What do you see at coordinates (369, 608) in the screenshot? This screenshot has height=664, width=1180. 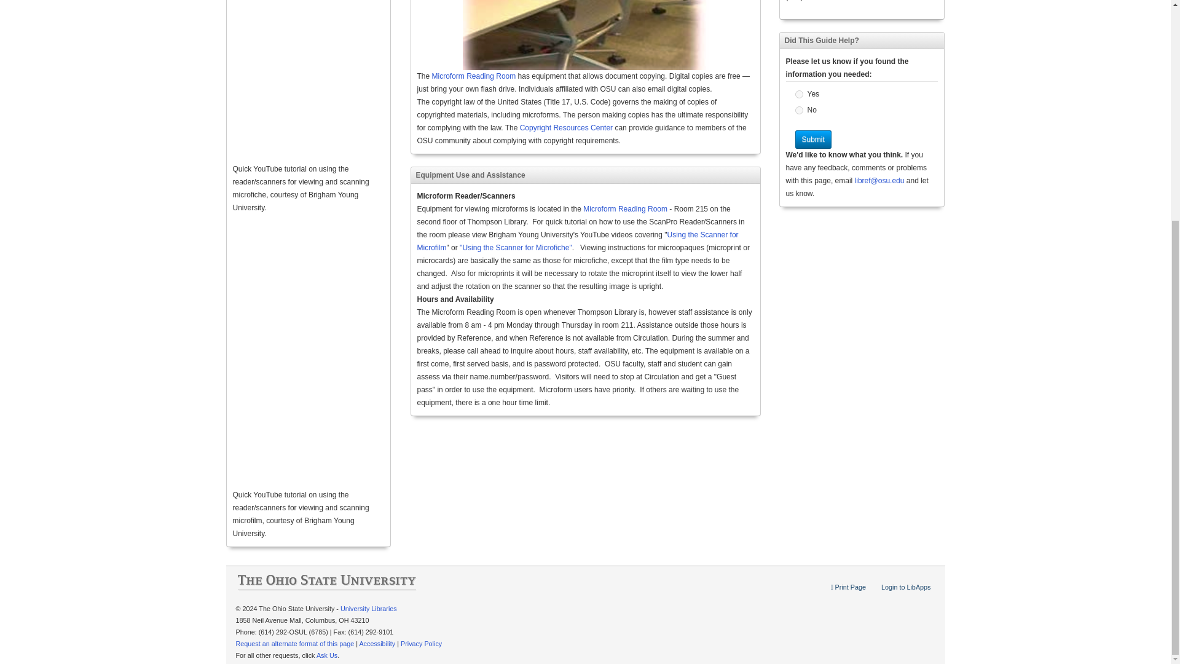 I see `University Libraries` at bounding box center [369, 608].